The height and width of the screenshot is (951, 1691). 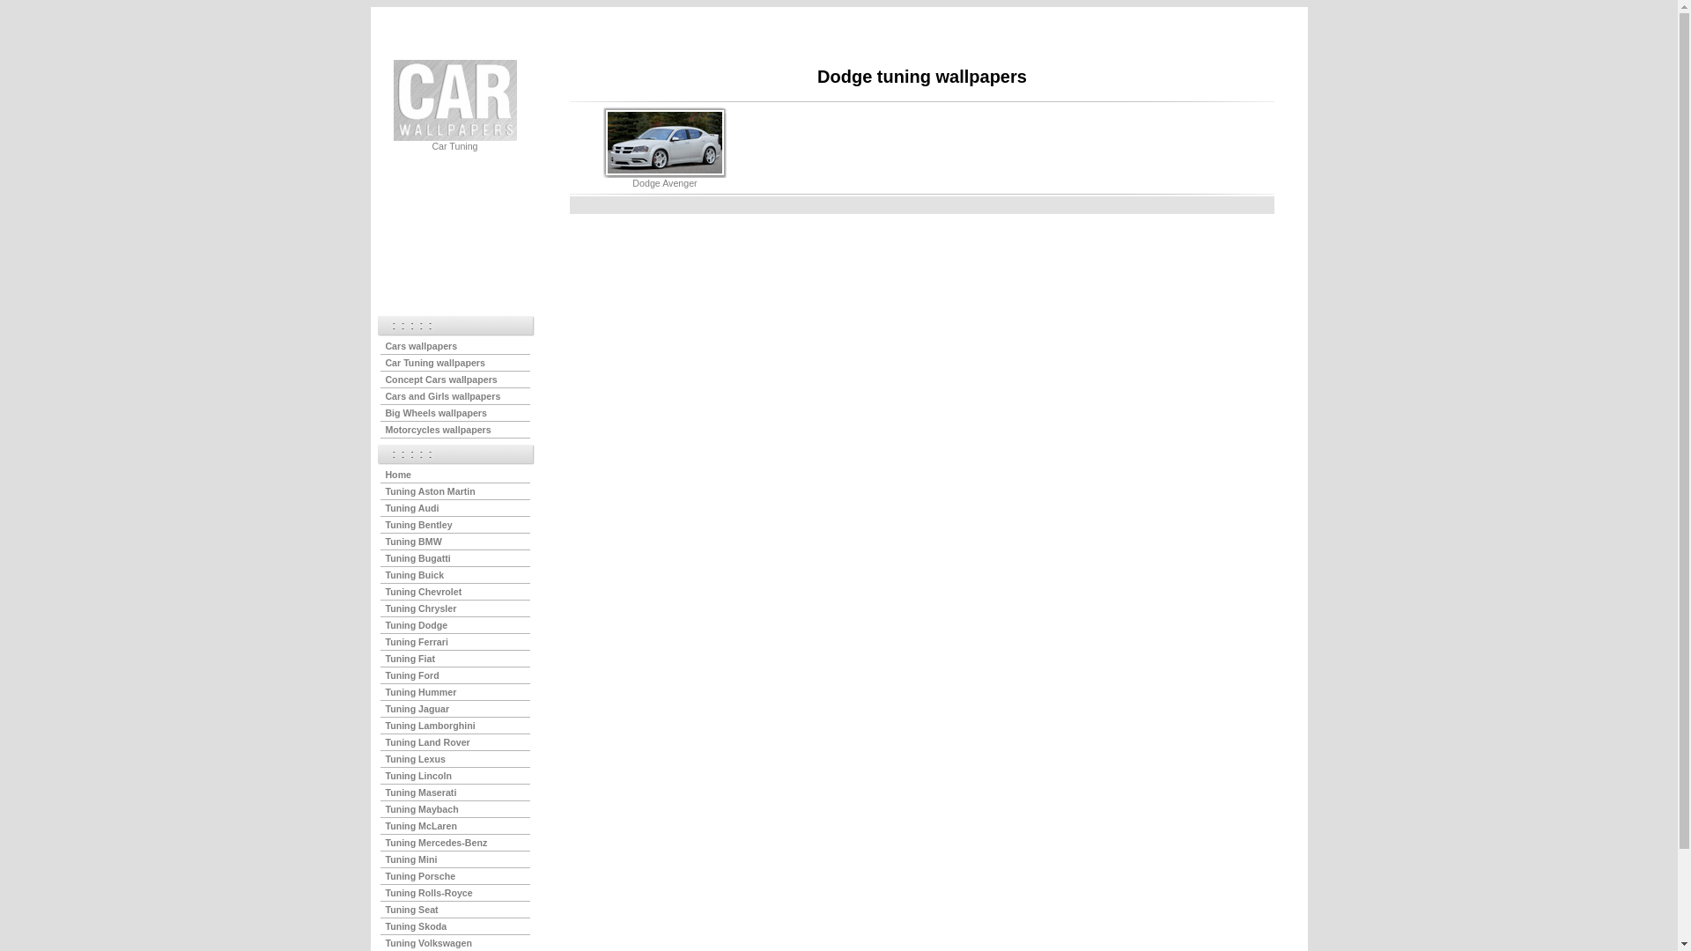 What do you see at coordinates (416, 926) in the screenshot?
I see `Tuning Skoda` at bounding box center [416, 926].